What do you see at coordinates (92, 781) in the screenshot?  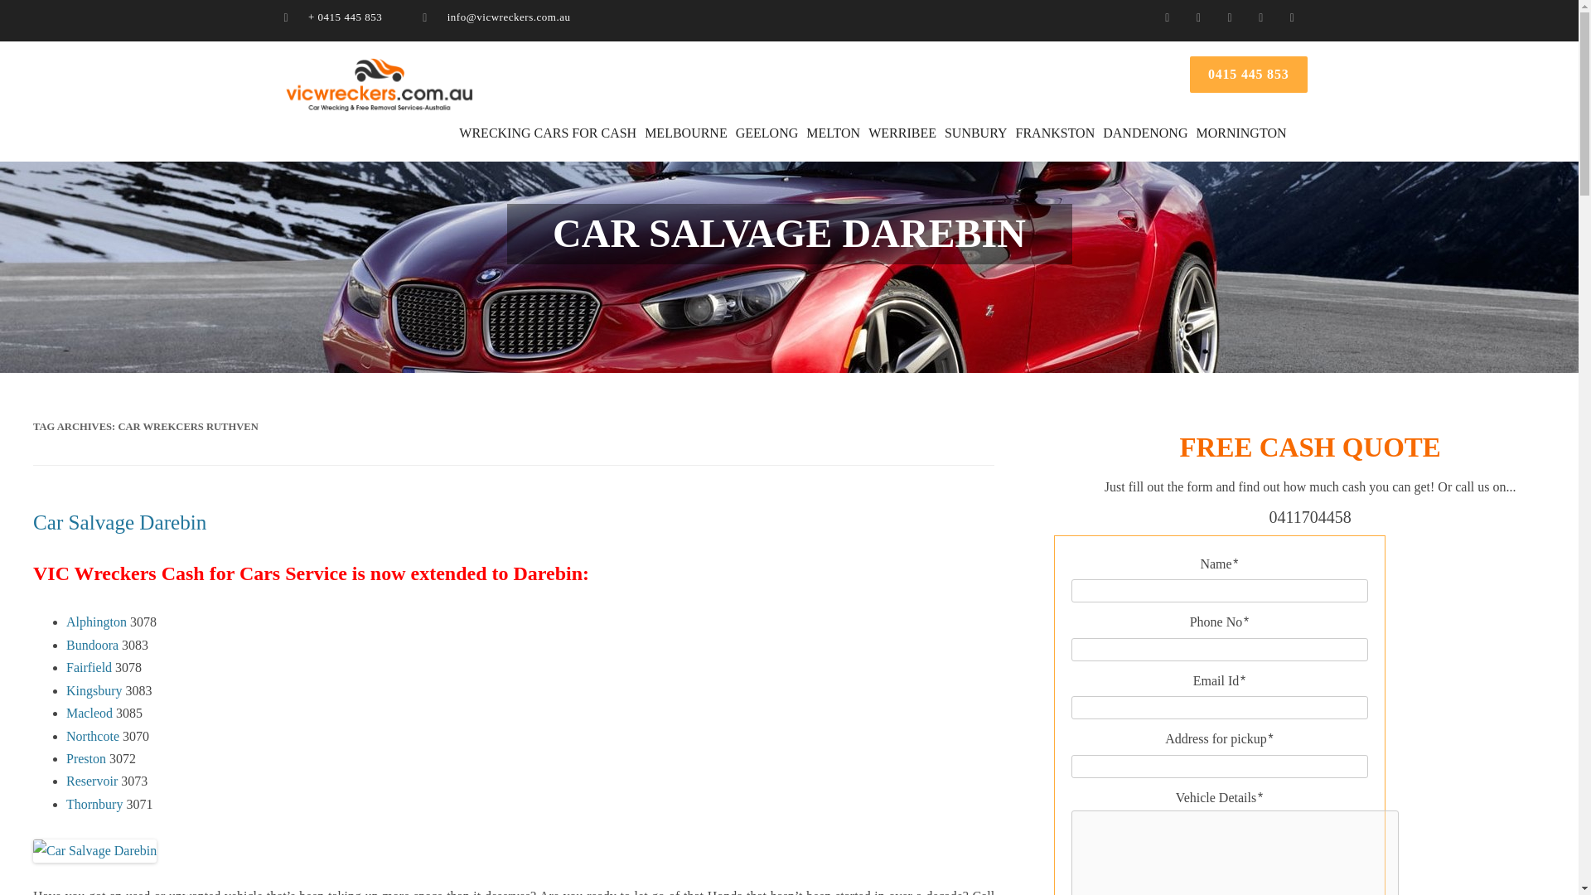 I see `Reservoir, Victoria` at bounding box center [92, 781].